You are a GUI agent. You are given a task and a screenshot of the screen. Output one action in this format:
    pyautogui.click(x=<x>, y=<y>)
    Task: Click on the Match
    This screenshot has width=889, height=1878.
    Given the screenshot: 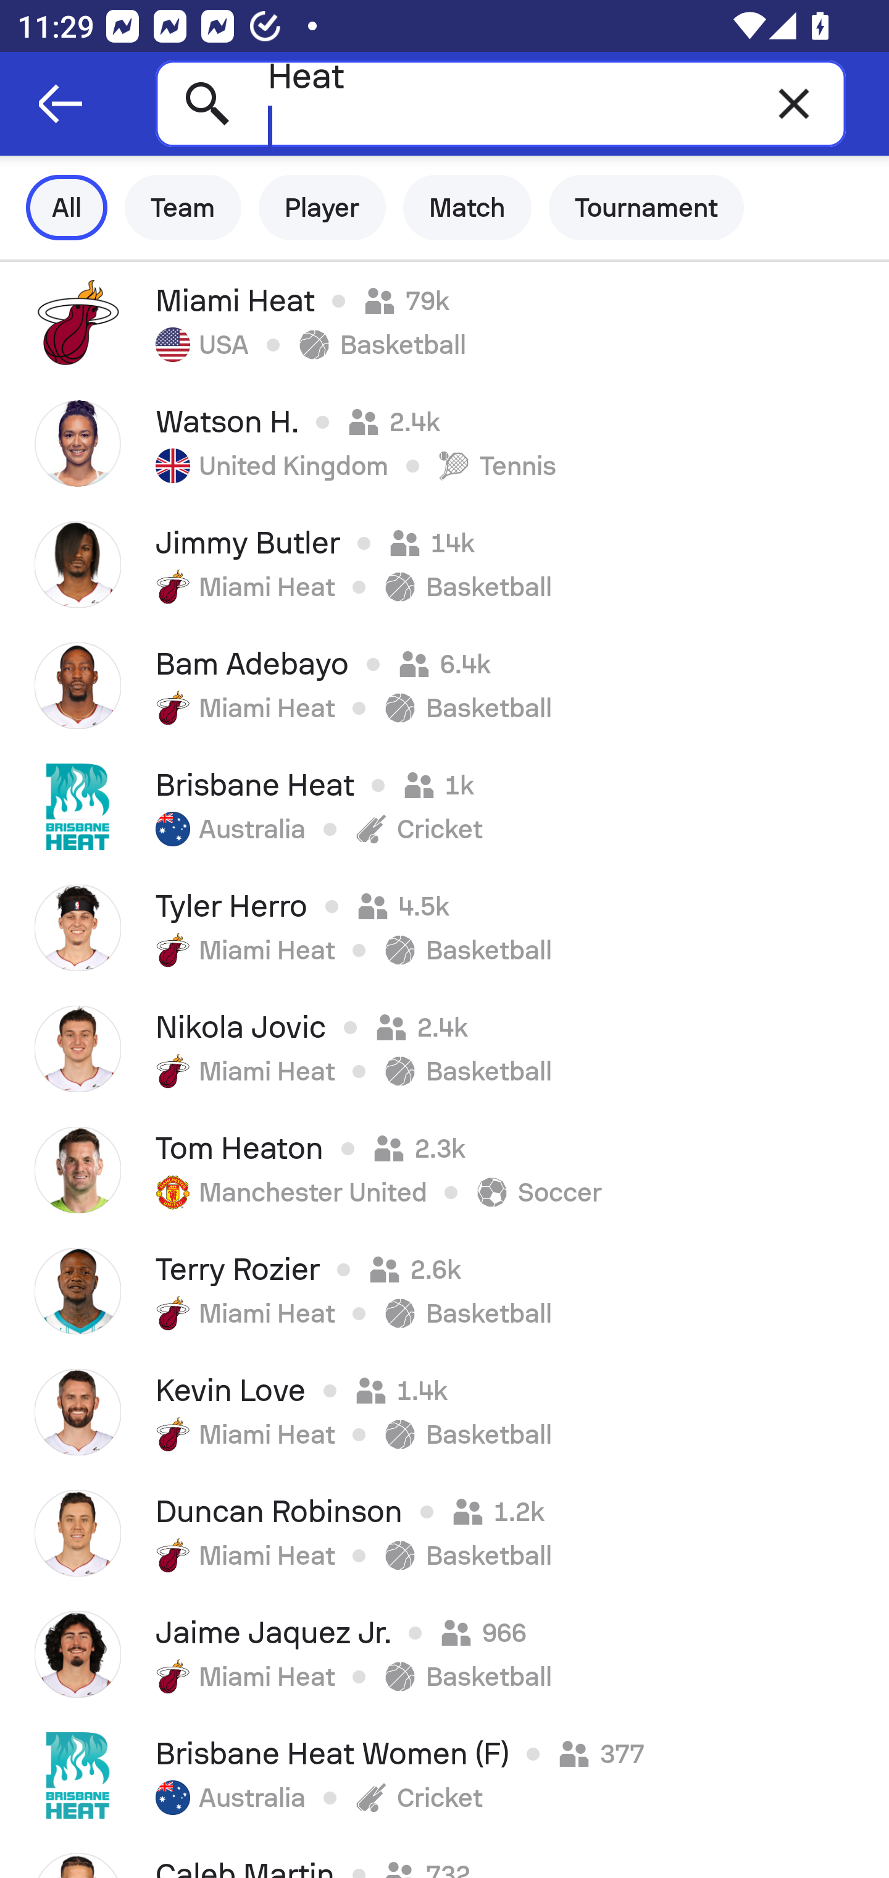 What is the action you would take?
    pyautogui.click(x=467, y=208)
    